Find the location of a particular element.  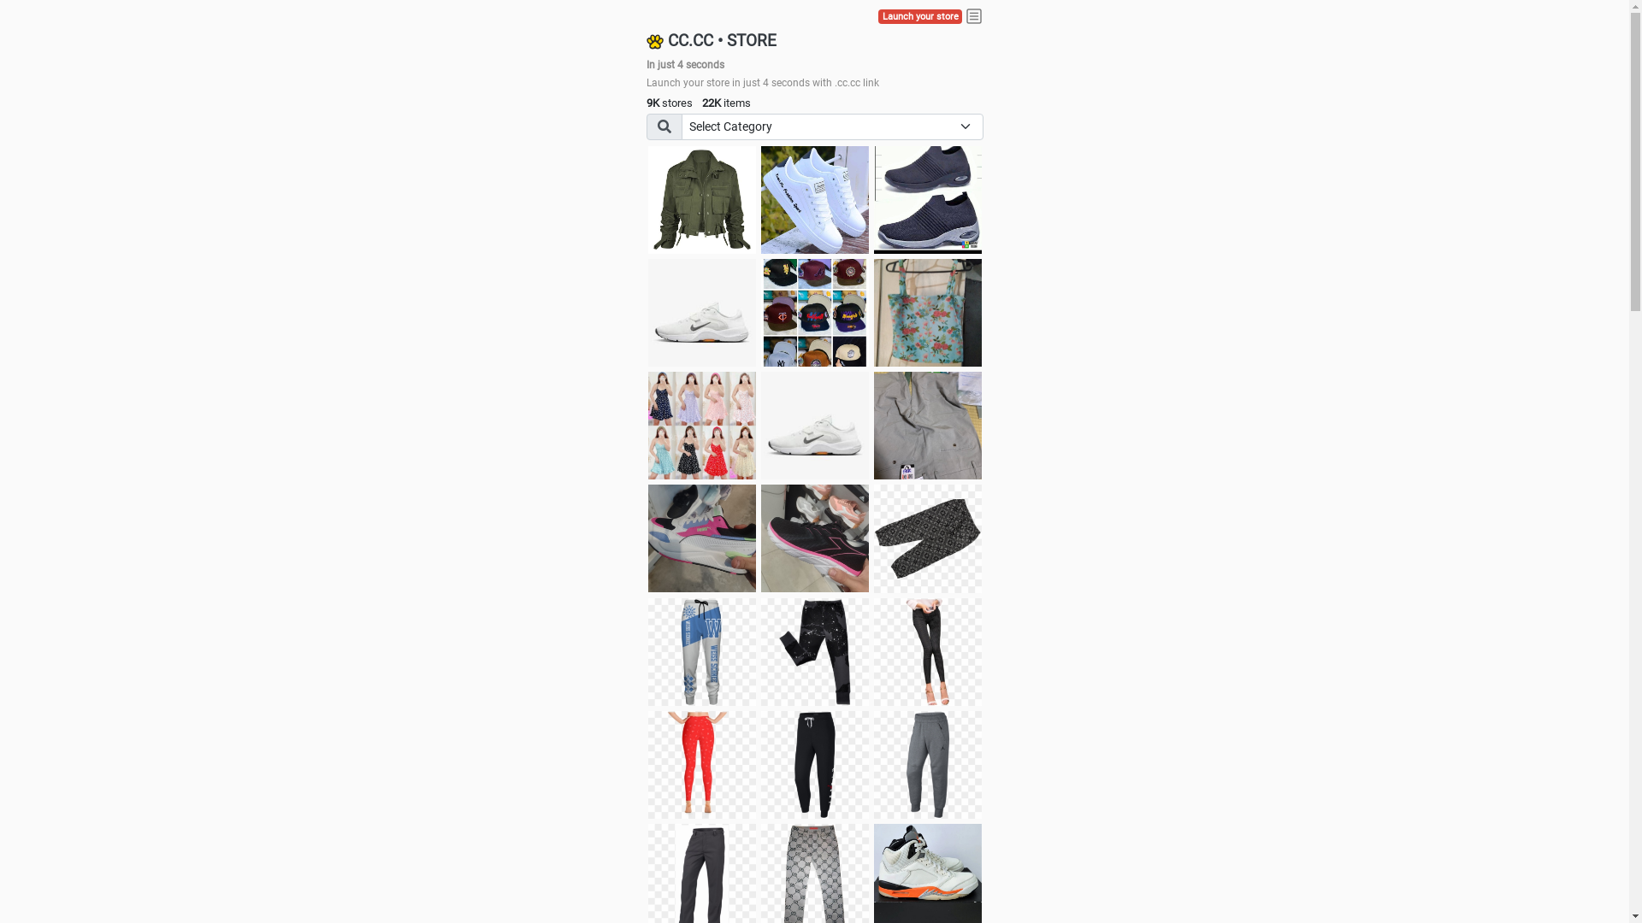

Pant is located at coordinates (815, 765).